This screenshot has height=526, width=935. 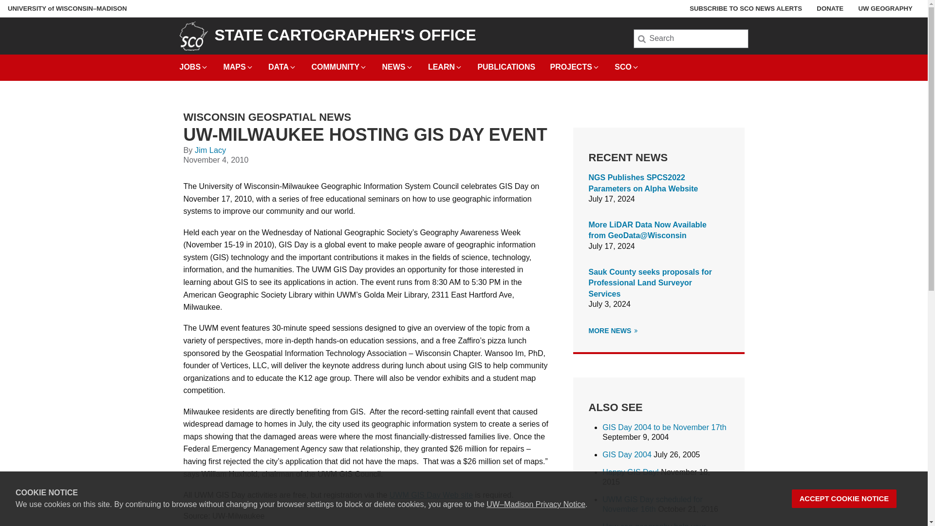 I want to click on EXPAND, so click(x=363, y=67).